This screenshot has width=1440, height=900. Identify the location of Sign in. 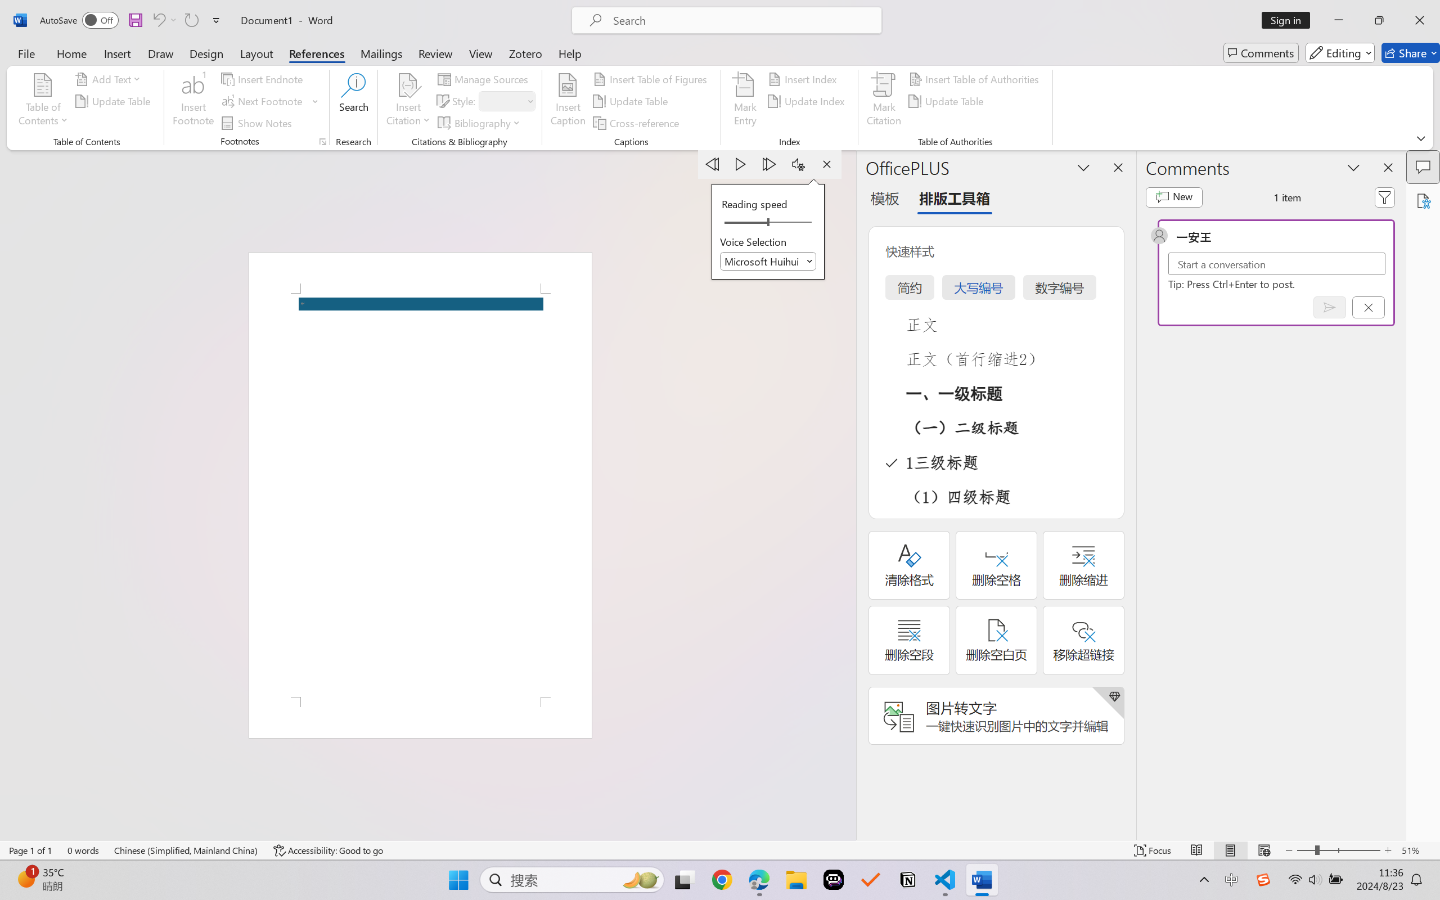
(1290, 20).